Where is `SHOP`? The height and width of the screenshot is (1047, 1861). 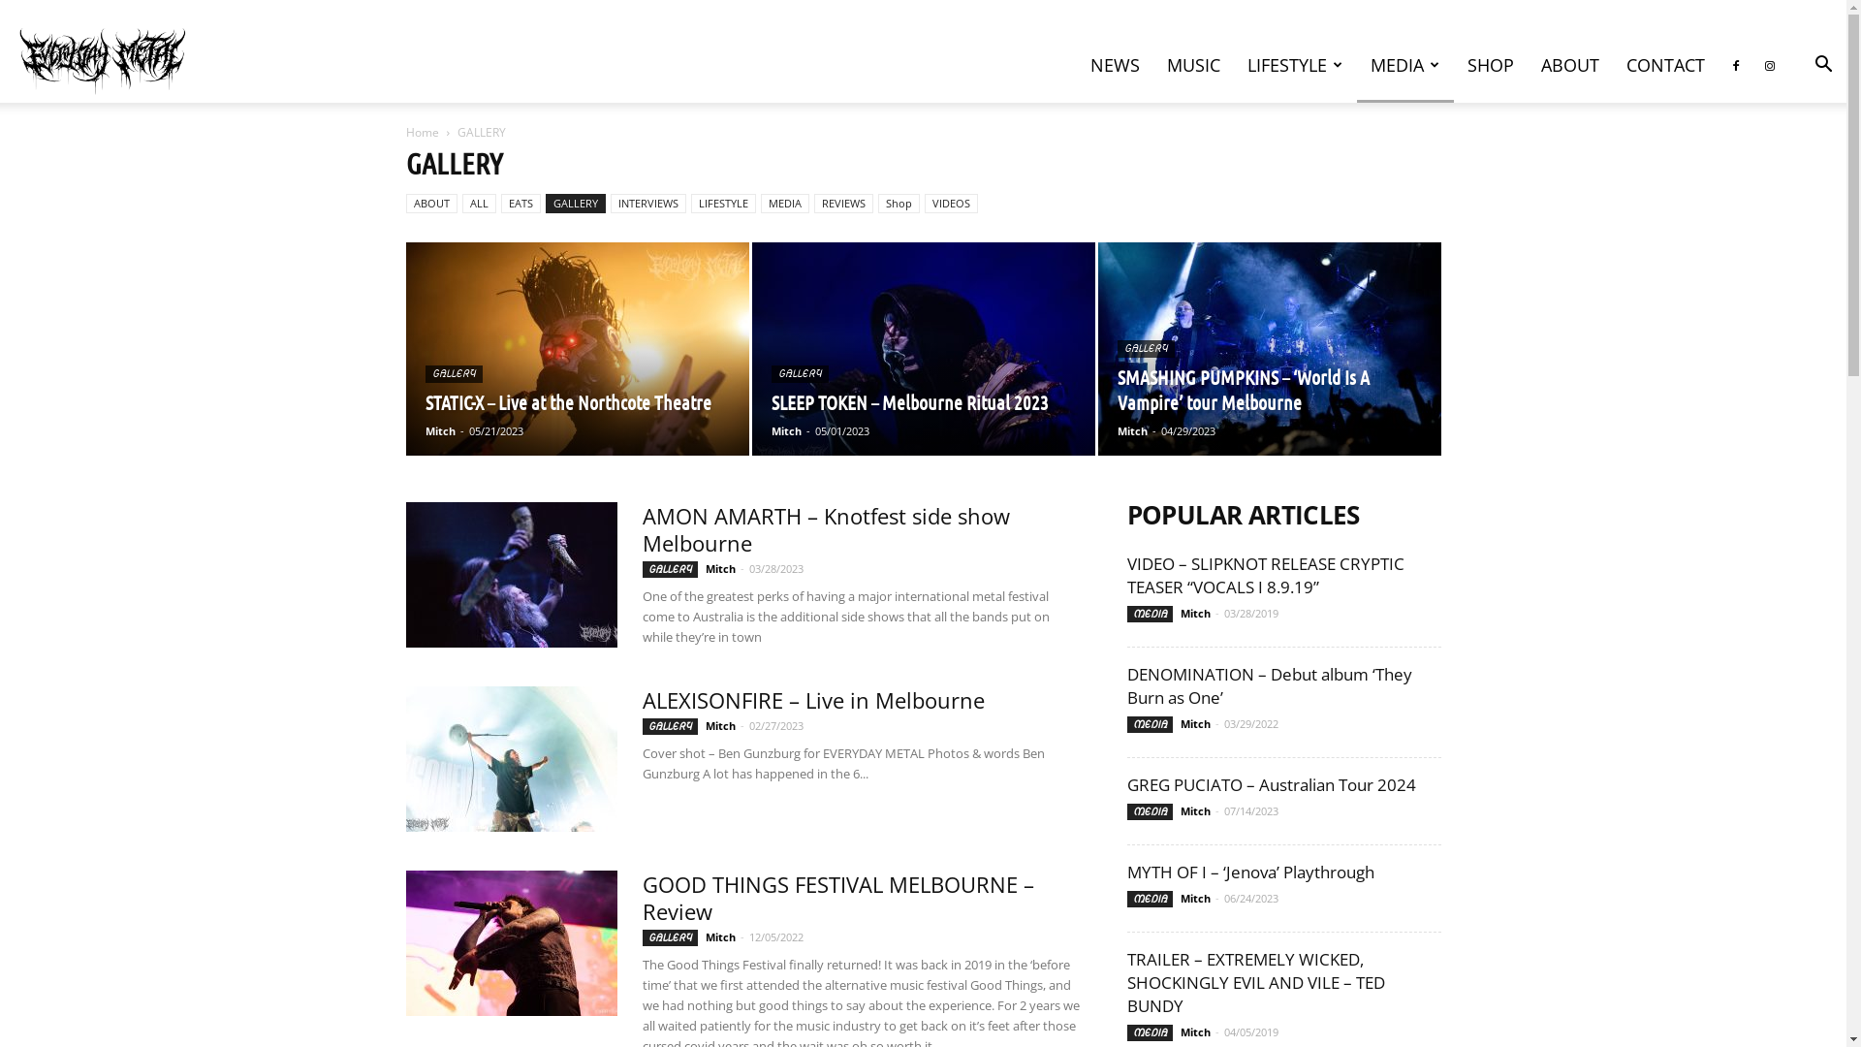
SHOP is located at coordinates (1491, 65).